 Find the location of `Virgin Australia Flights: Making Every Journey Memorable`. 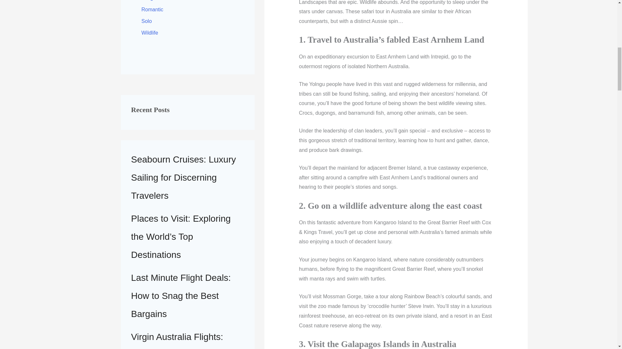

Virgin Australia Flights: Making Every Journey Memorable is located at coordinates (177, 341).